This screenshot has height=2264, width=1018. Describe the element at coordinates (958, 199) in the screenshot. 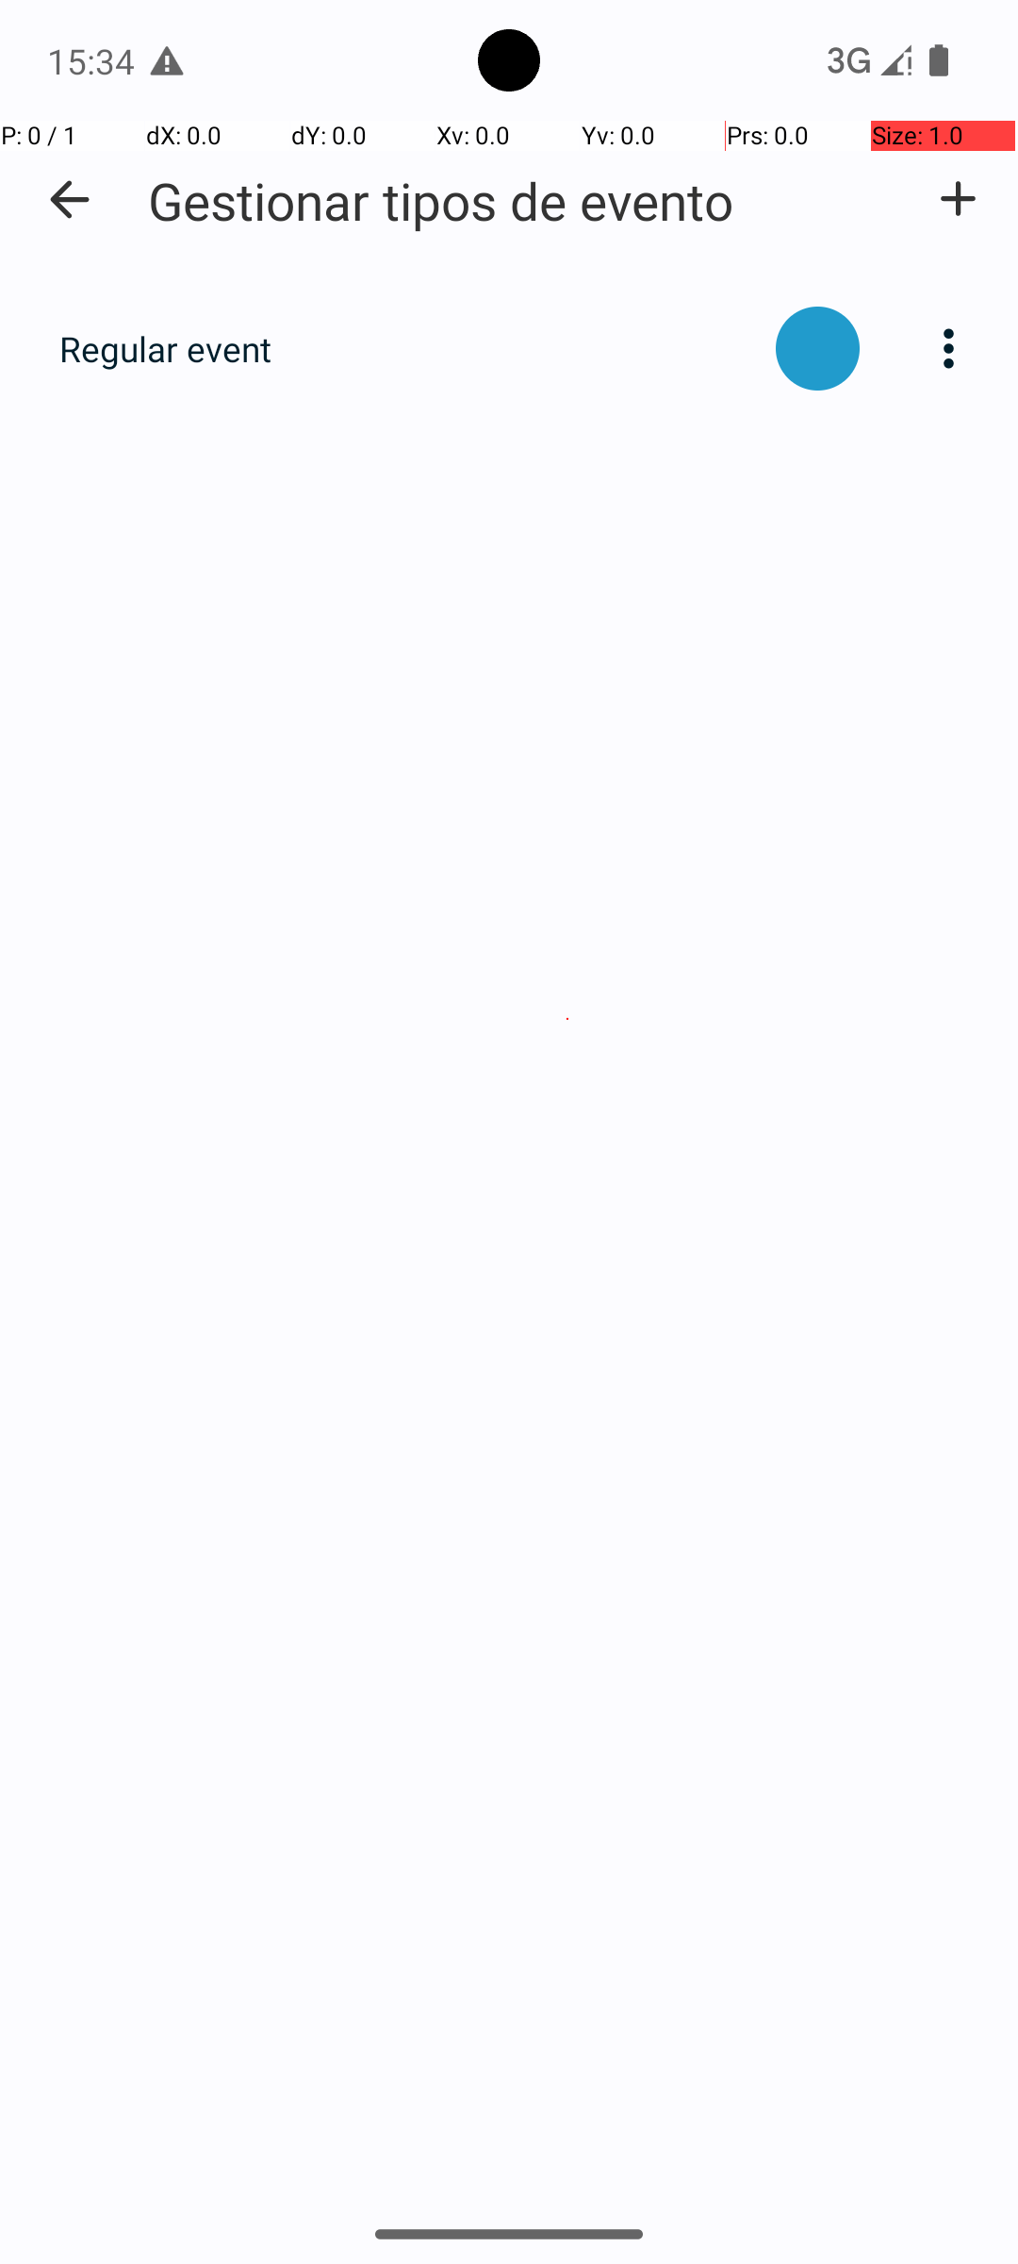

I see `Agregar un nuevo tipo de evento` at that location.